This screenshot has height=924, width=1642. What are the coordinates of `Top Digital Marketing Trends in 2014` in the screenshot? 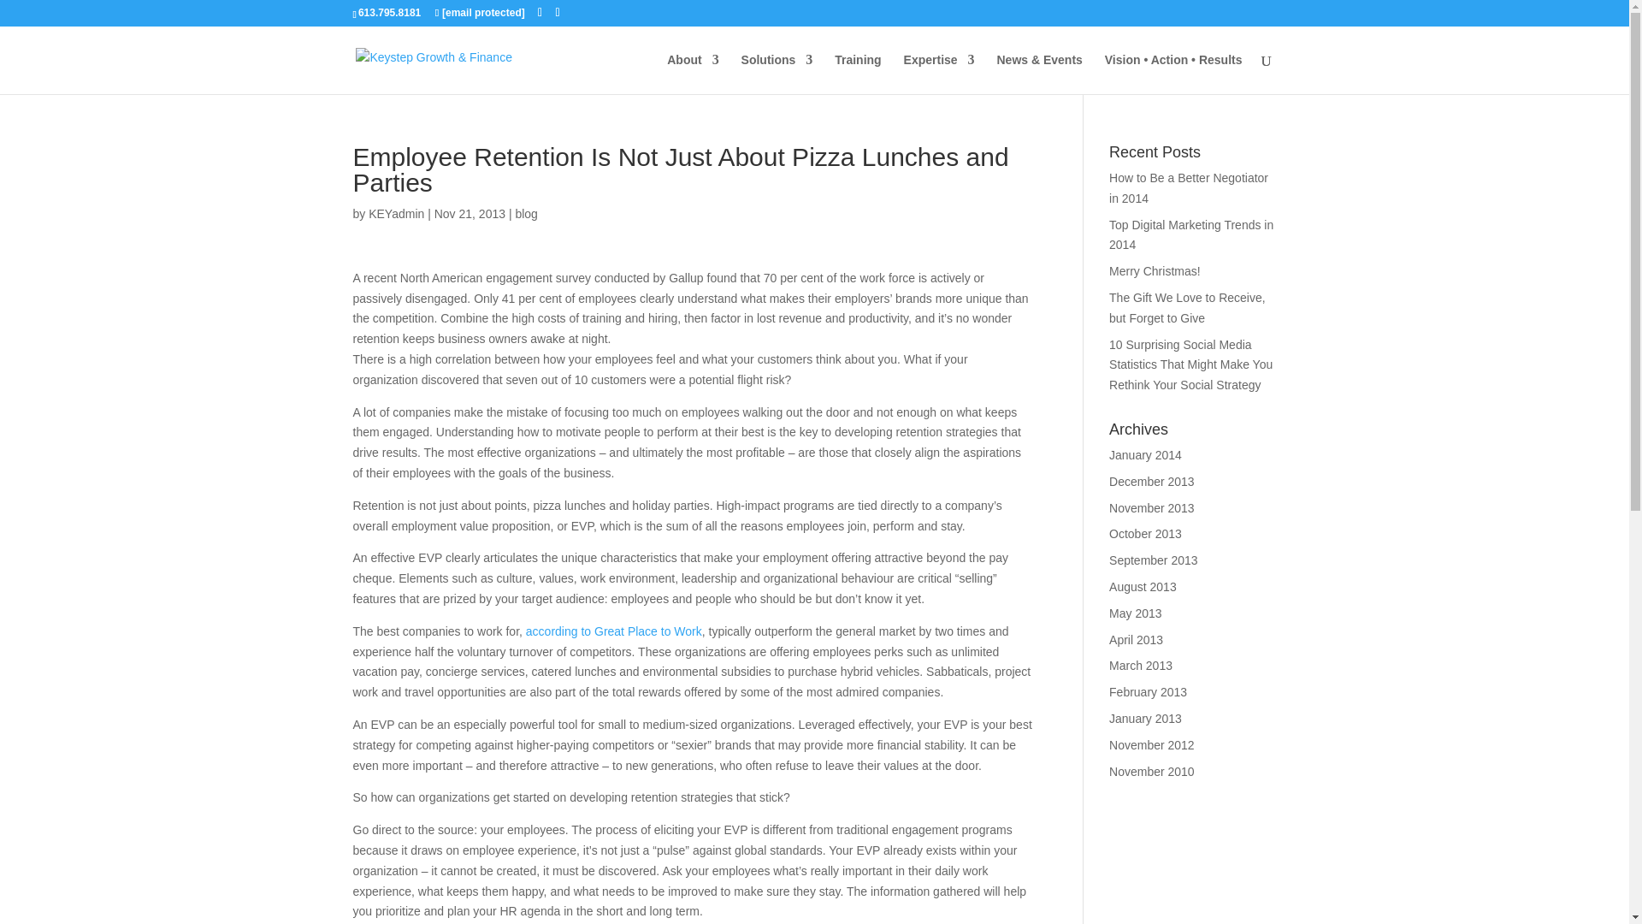 It's located at (1191, 234).